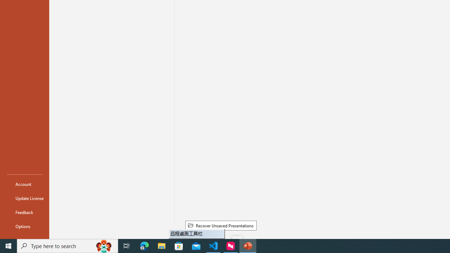 This screenshot has height=253, width=450. Describe the element at coordinates (25, 226) in the screenshot. I see `Options` at that location.